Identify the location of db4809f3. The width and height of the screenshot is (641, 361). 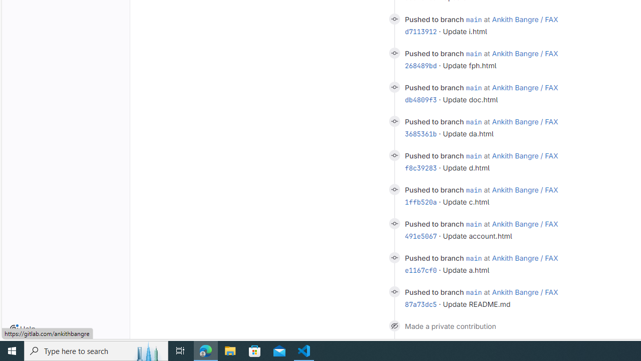
(421, 100).